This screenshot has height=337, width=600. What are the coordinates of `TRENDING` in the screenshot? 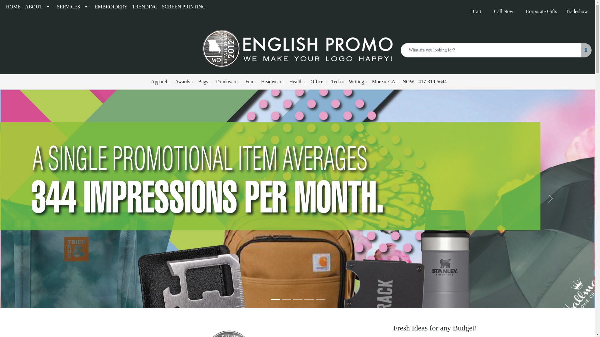 It's located at (144, 7).